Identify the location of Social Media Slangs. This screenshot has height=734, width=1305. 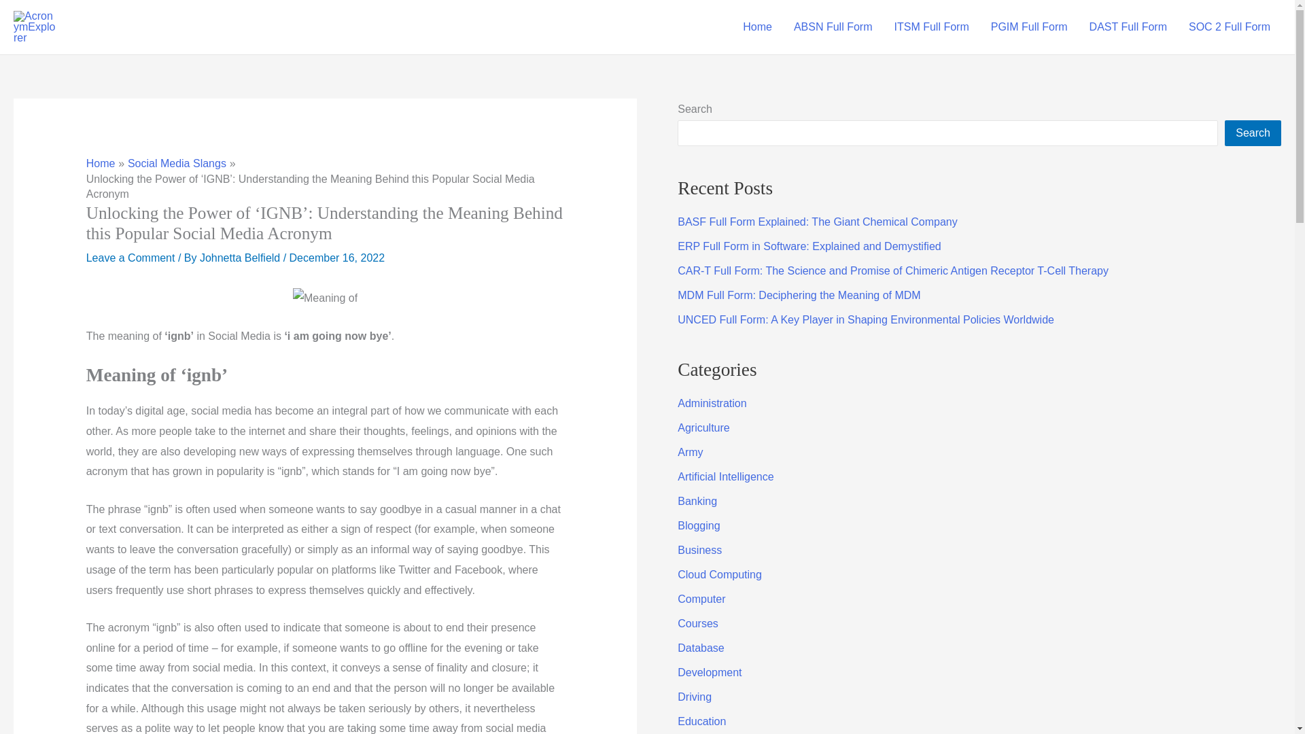
(177, 163).